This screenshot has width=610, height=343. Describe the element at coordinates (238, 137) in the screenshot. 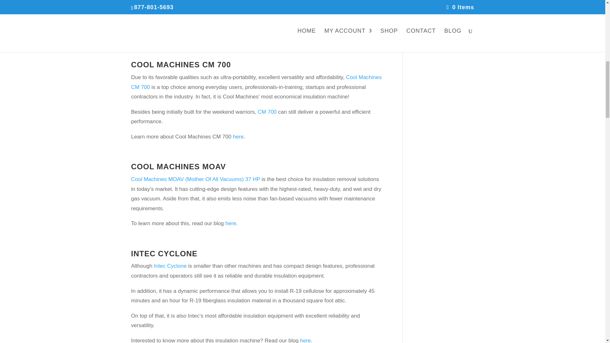

I see `here` at that location.